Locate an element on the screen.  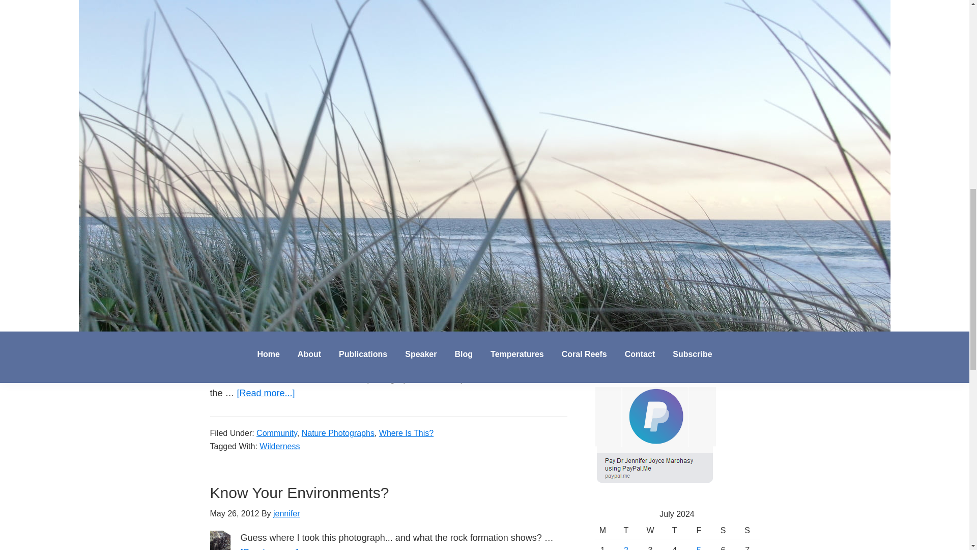
Freedom of Speech News is located at coordinates (598, 273).